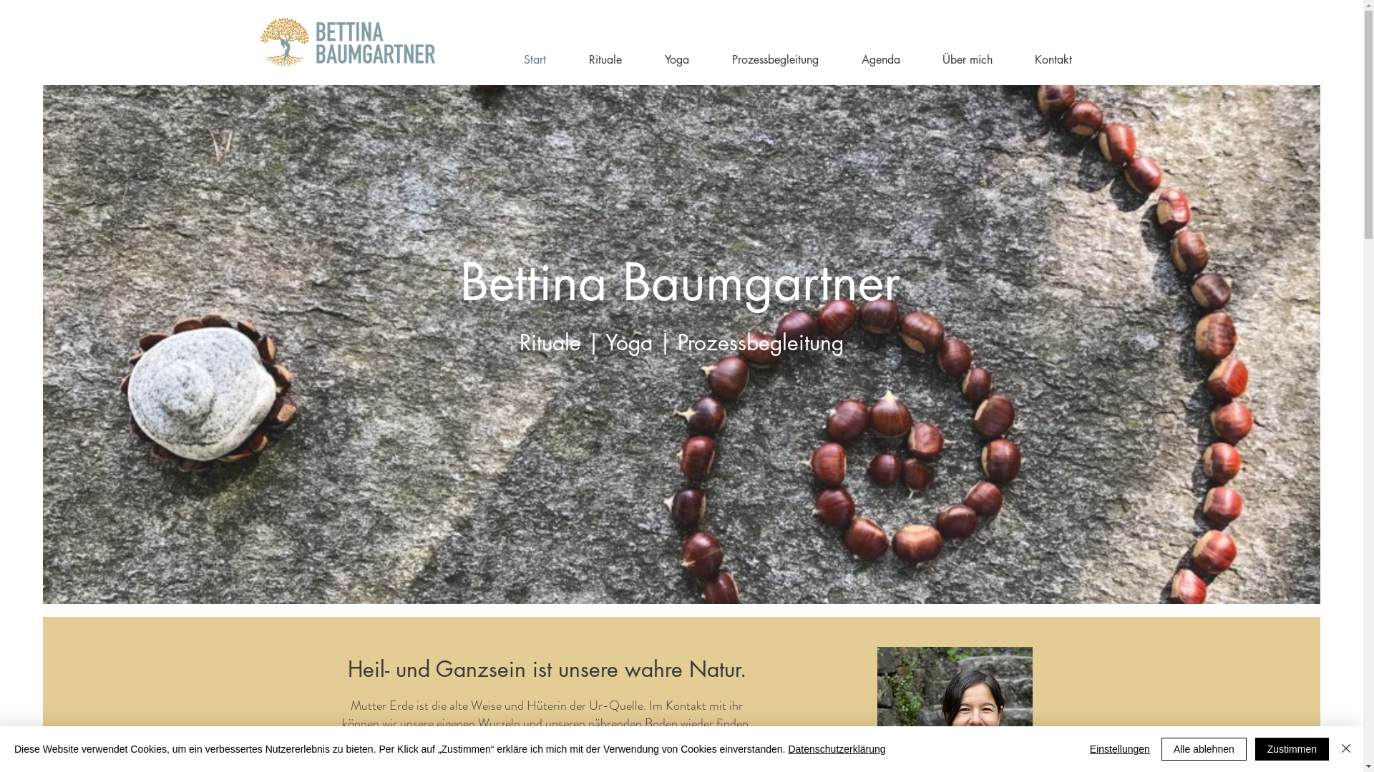  I want to click on Yoga, so click(666, 60).